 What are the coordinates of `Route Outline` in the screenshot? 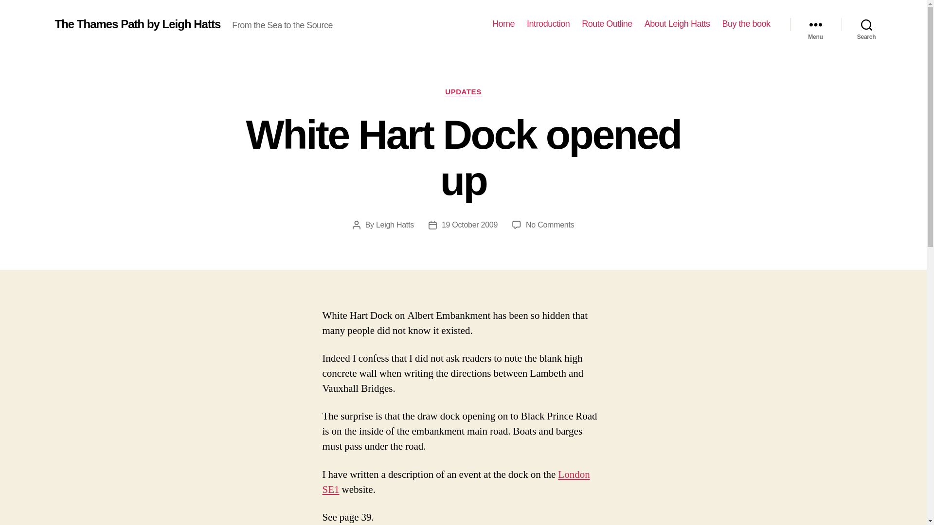 It's located at (550, 225).